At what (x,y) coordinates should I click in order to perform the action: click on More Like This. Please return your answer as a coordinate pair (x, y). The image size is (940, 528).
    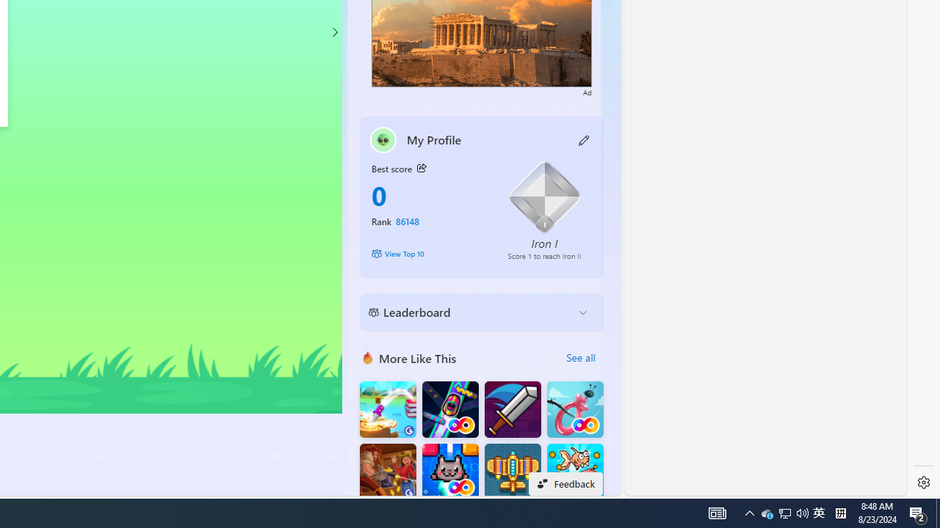
    Looking at the image, I should click on (368, 357).